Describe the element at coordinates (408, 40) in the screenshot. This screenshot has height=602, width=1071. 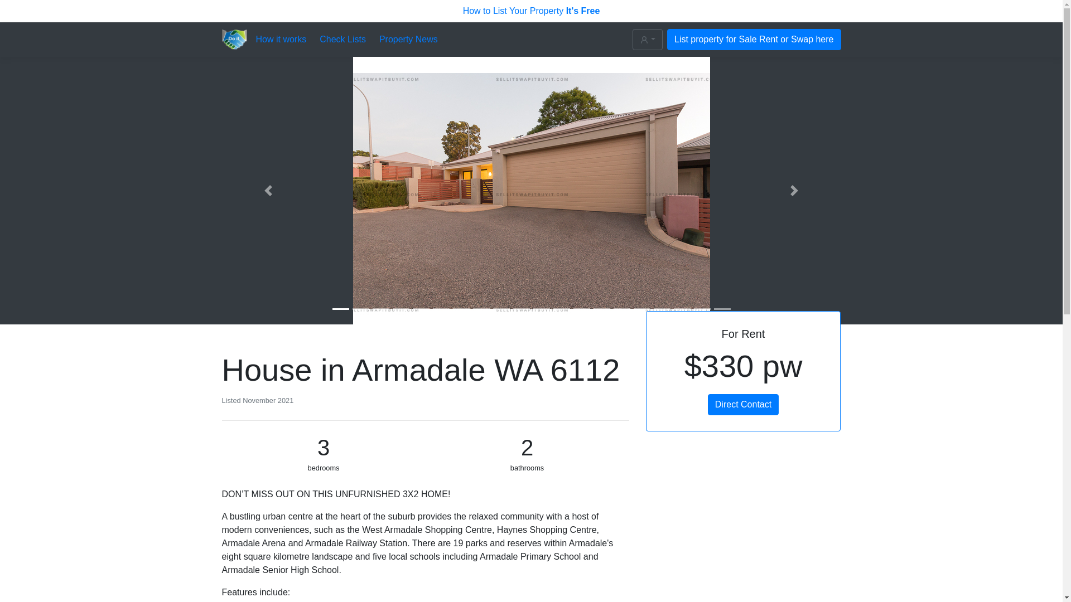
I see `Property News` at that location.